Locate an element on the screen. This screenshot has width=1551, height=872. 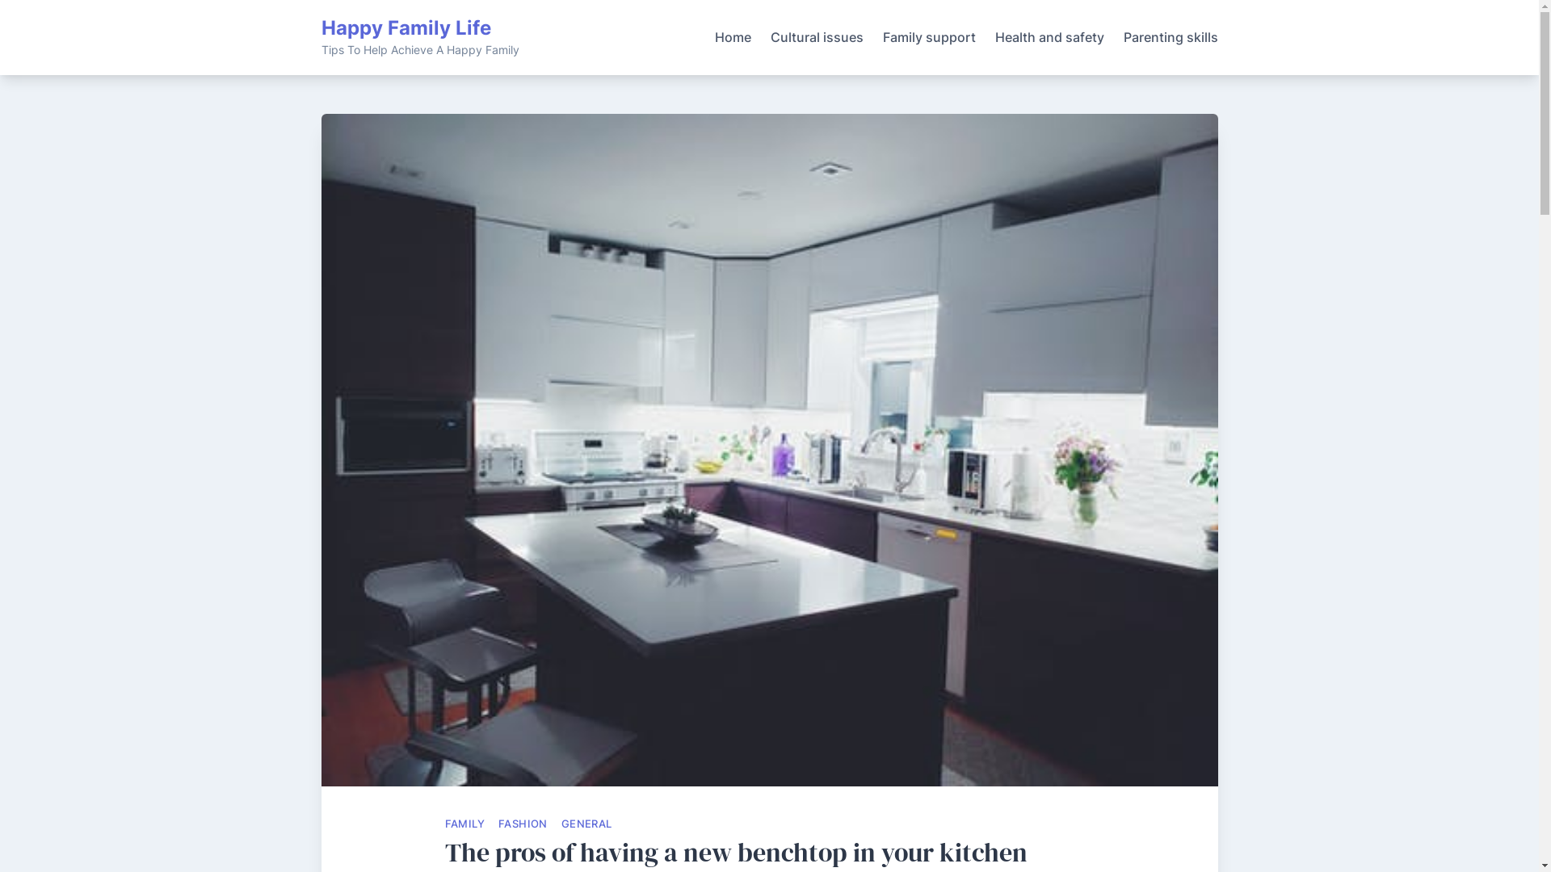
FASHION is located at coordinates (523, 824).